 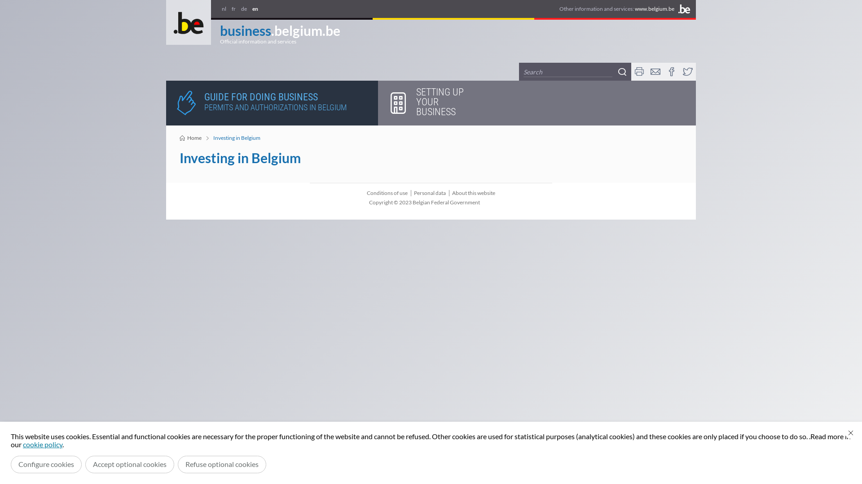 What do you see at coordinates (189, 22) in the screenshot?
I see `Back to the Business Belgium homepage` at bounding box center [189, 22].